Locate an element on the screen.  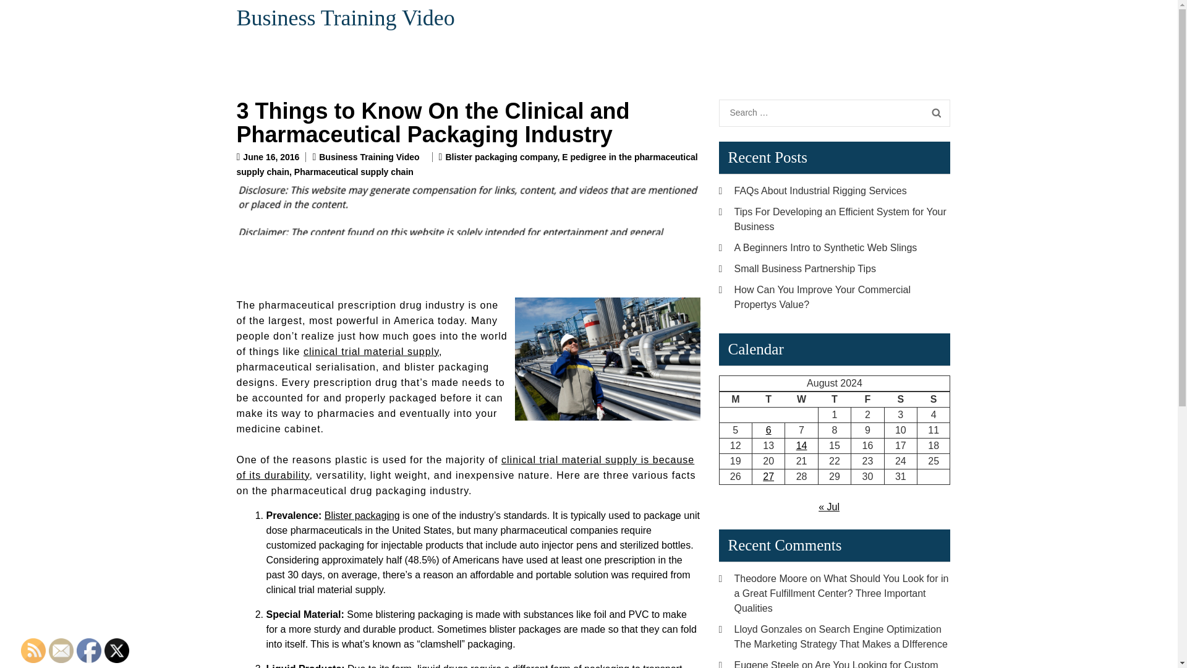
Search is located at coordinates (936, 113).